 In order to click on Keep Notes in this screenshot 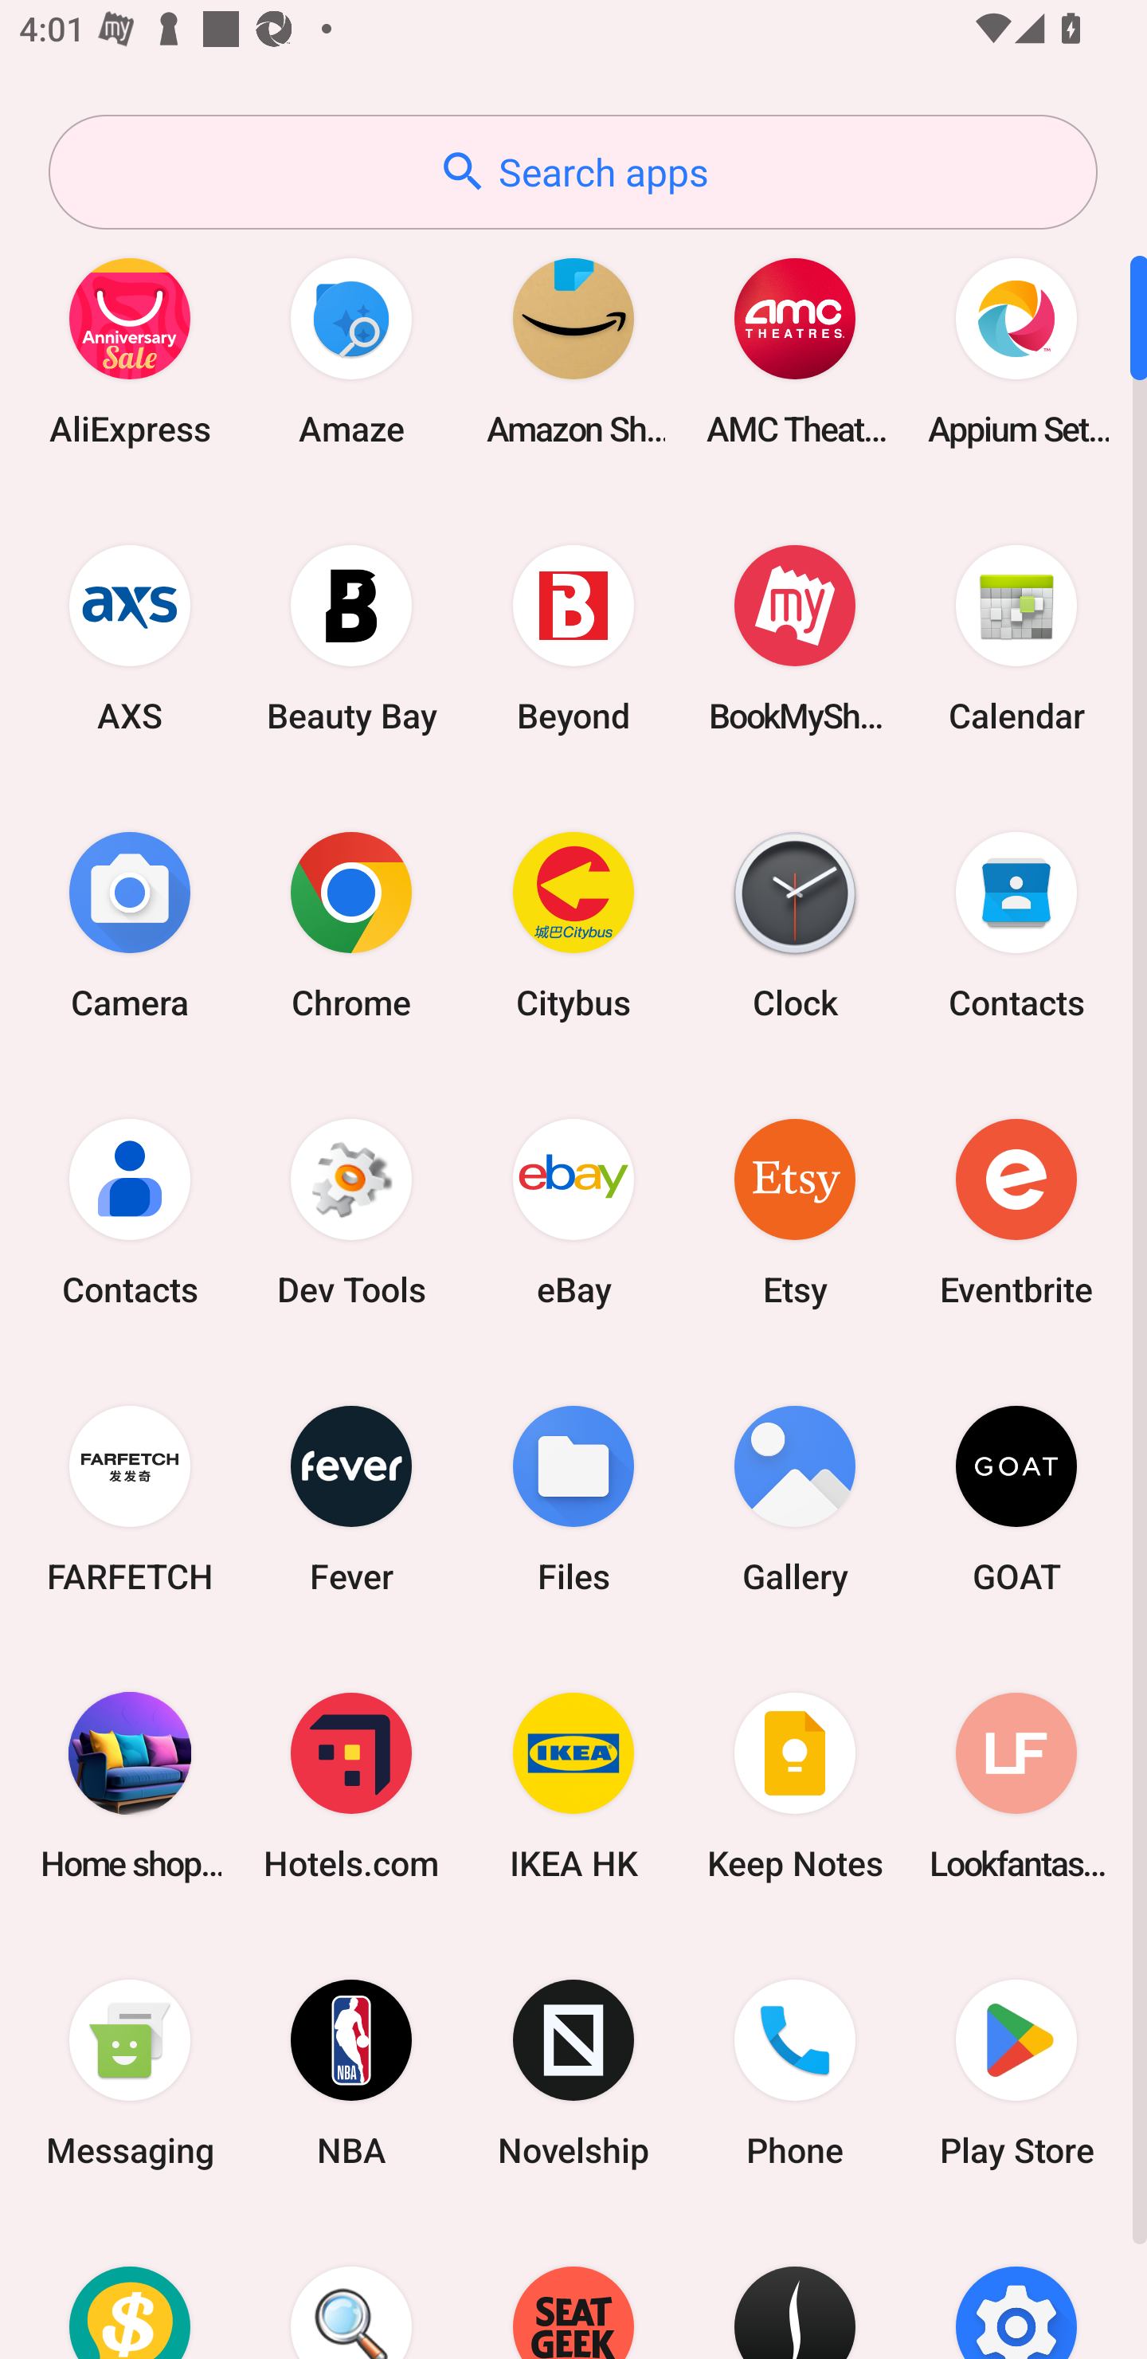, I will do `click(795, 1785)`.